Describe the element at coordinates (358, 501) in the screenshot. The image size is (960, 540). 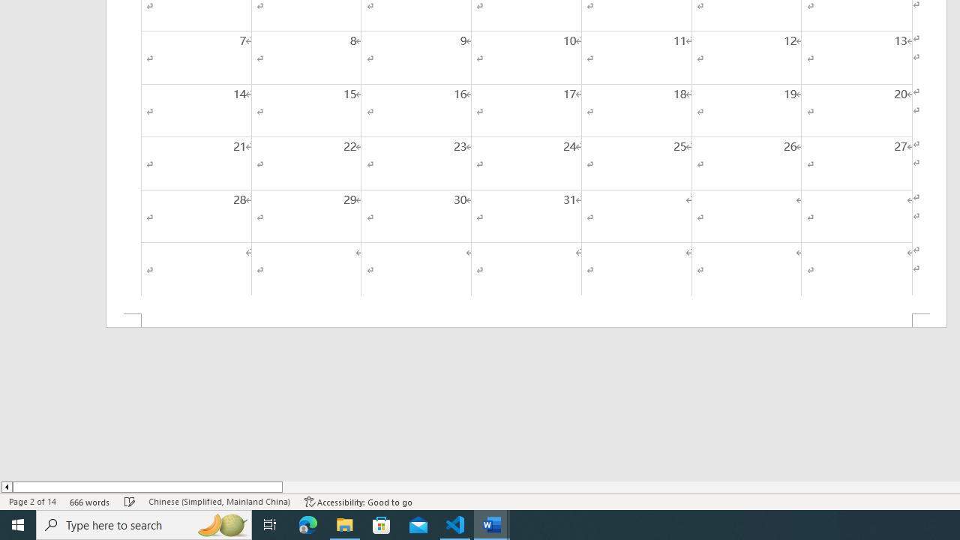
I see `Accessibility Checker Accessibility: Good to go` at that location.